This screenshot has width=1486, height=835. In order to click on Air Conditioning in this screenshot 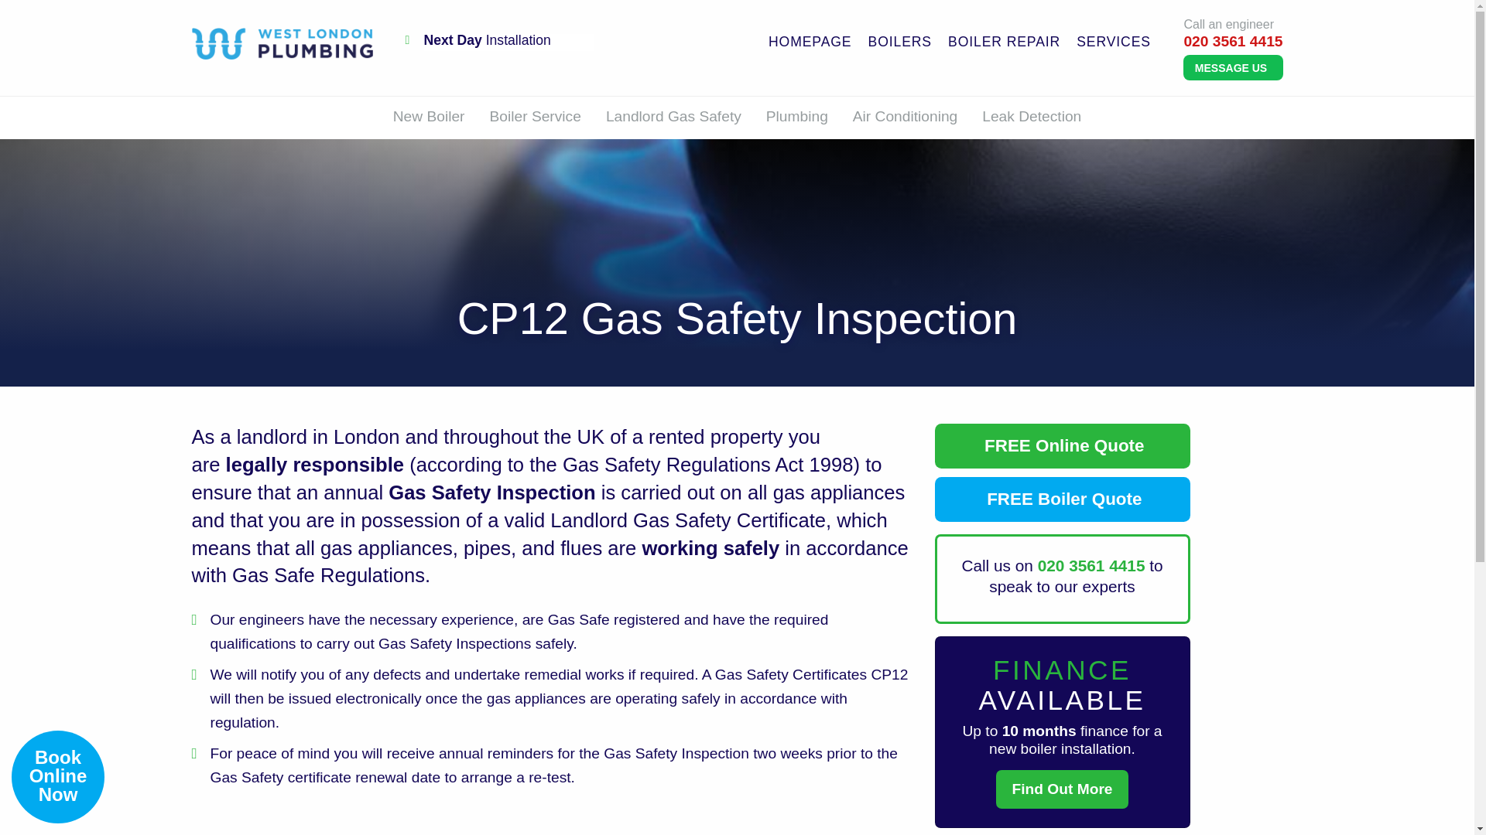, I will do `click(906, 115)`.